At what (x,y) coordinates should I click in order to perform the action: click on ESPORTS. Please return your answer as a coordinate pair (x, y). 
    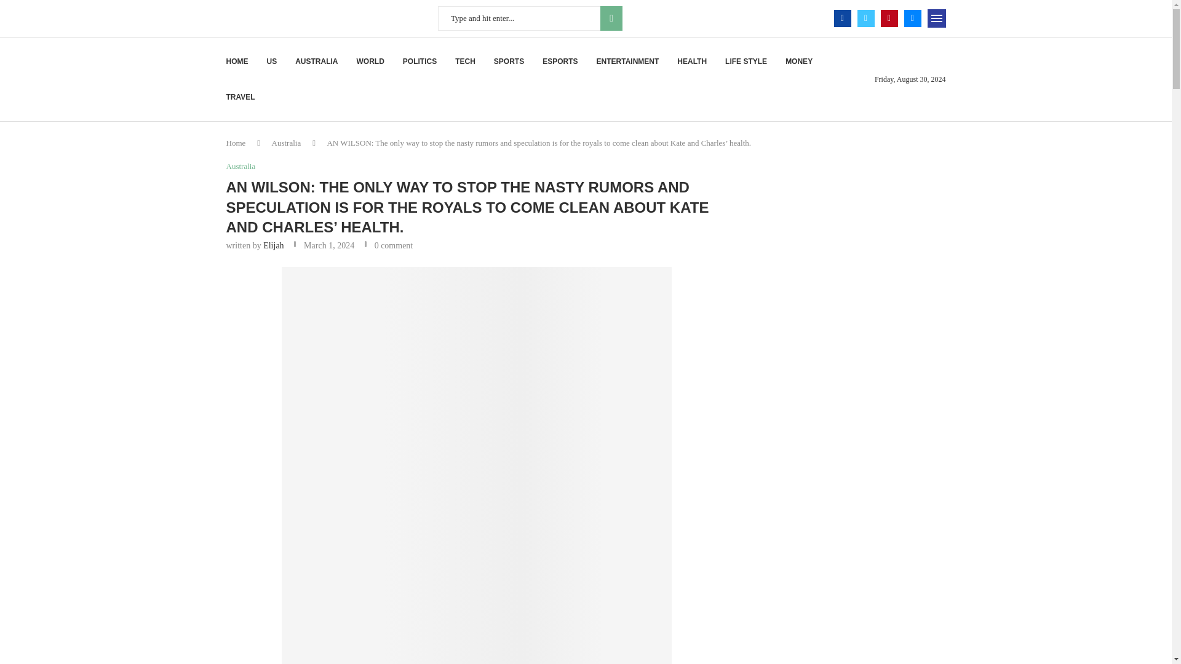
    Looking at the image, I should click on (560, 61).